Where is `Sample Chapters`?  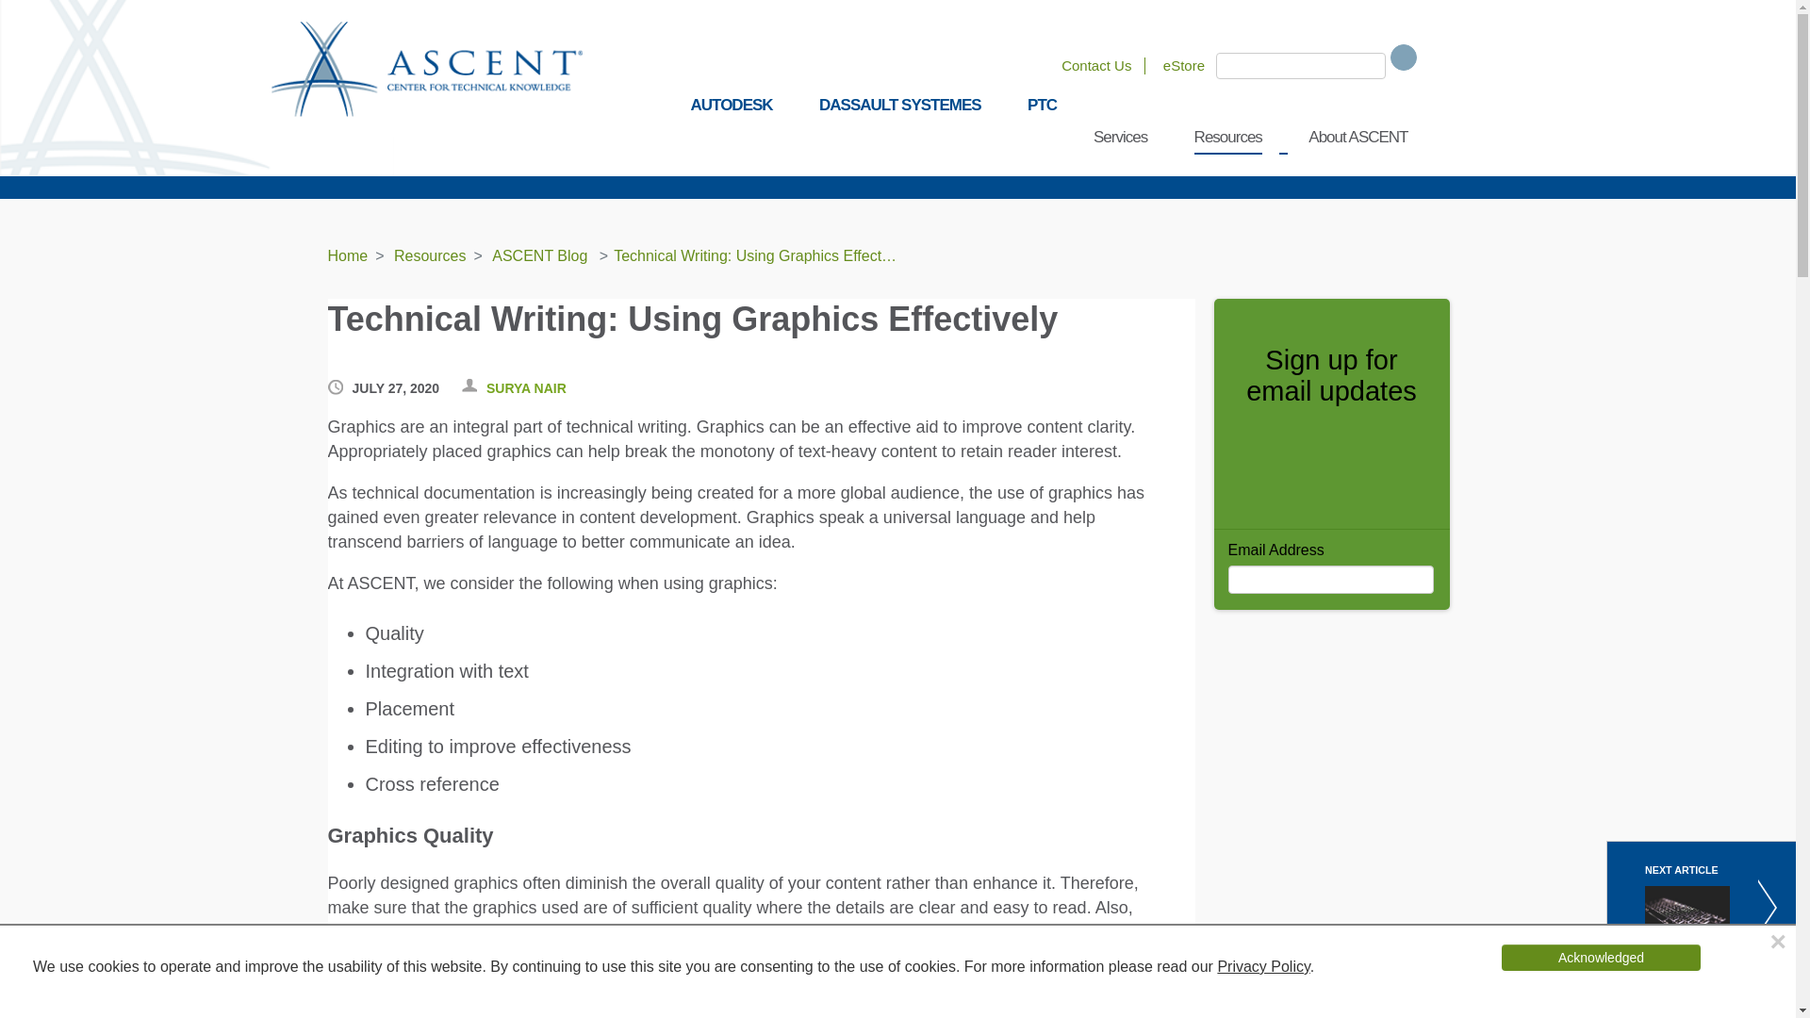 Sample Chapters is located at coordinates (545, 168).